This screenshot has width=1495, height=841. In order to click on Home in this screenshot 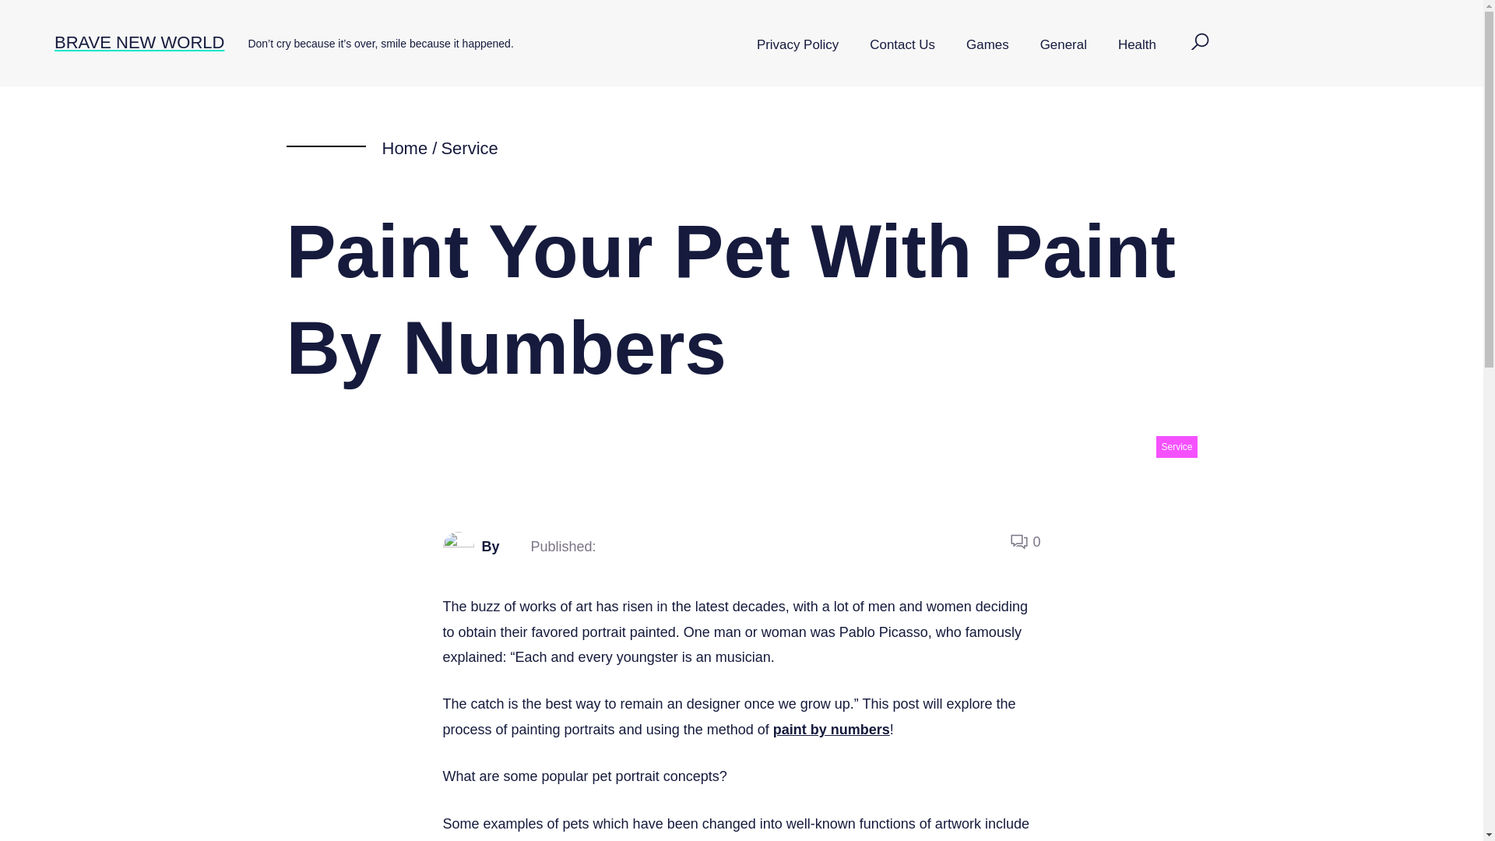, I will do `click(404, 148)`.